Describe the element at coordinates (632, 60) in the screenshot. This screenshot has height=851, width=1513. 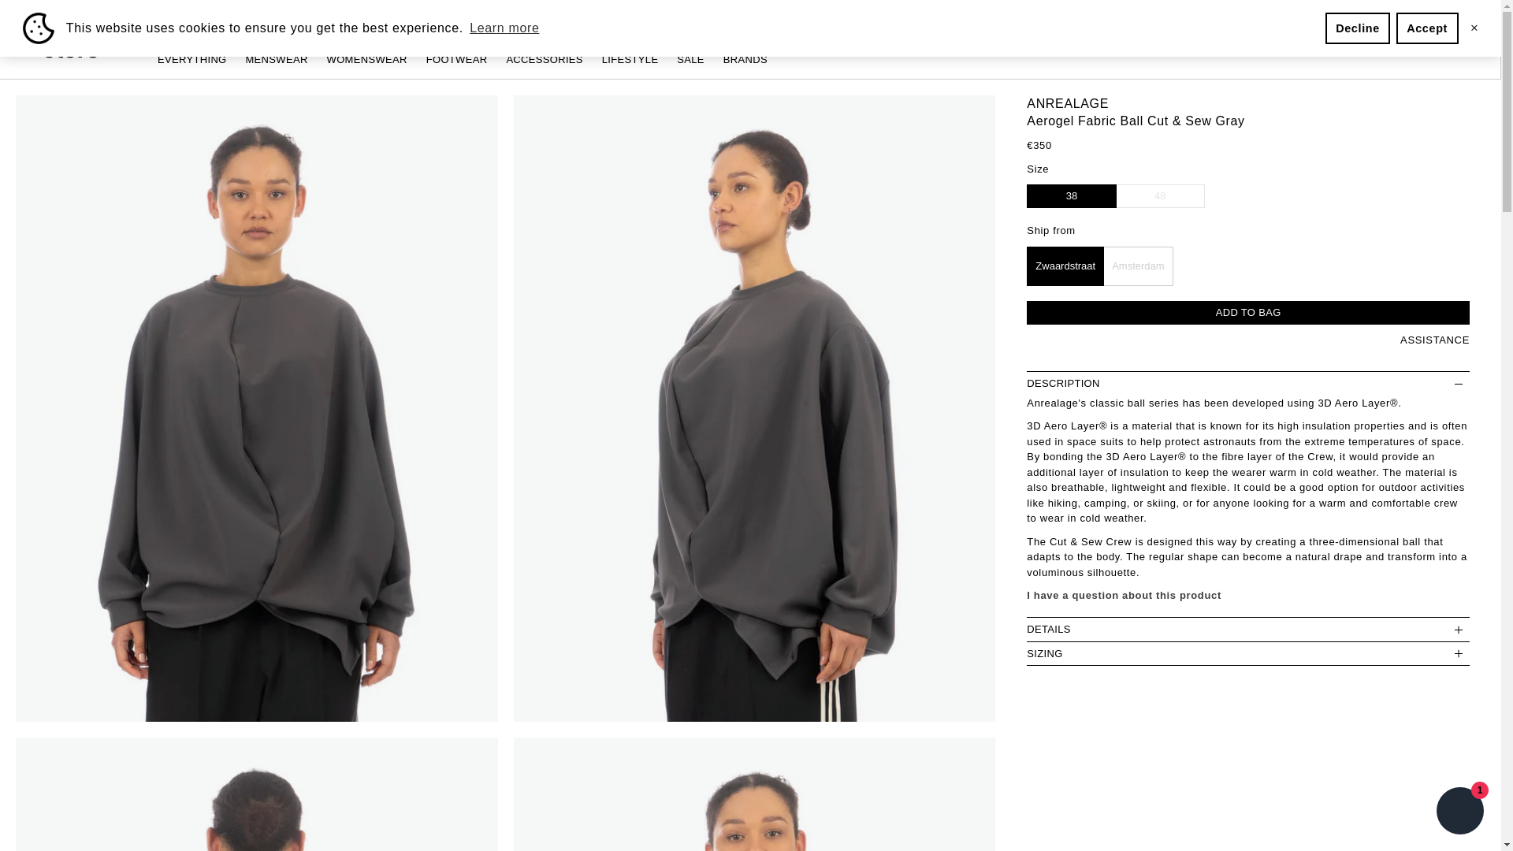
I see `LIFESTYLE` at that location.